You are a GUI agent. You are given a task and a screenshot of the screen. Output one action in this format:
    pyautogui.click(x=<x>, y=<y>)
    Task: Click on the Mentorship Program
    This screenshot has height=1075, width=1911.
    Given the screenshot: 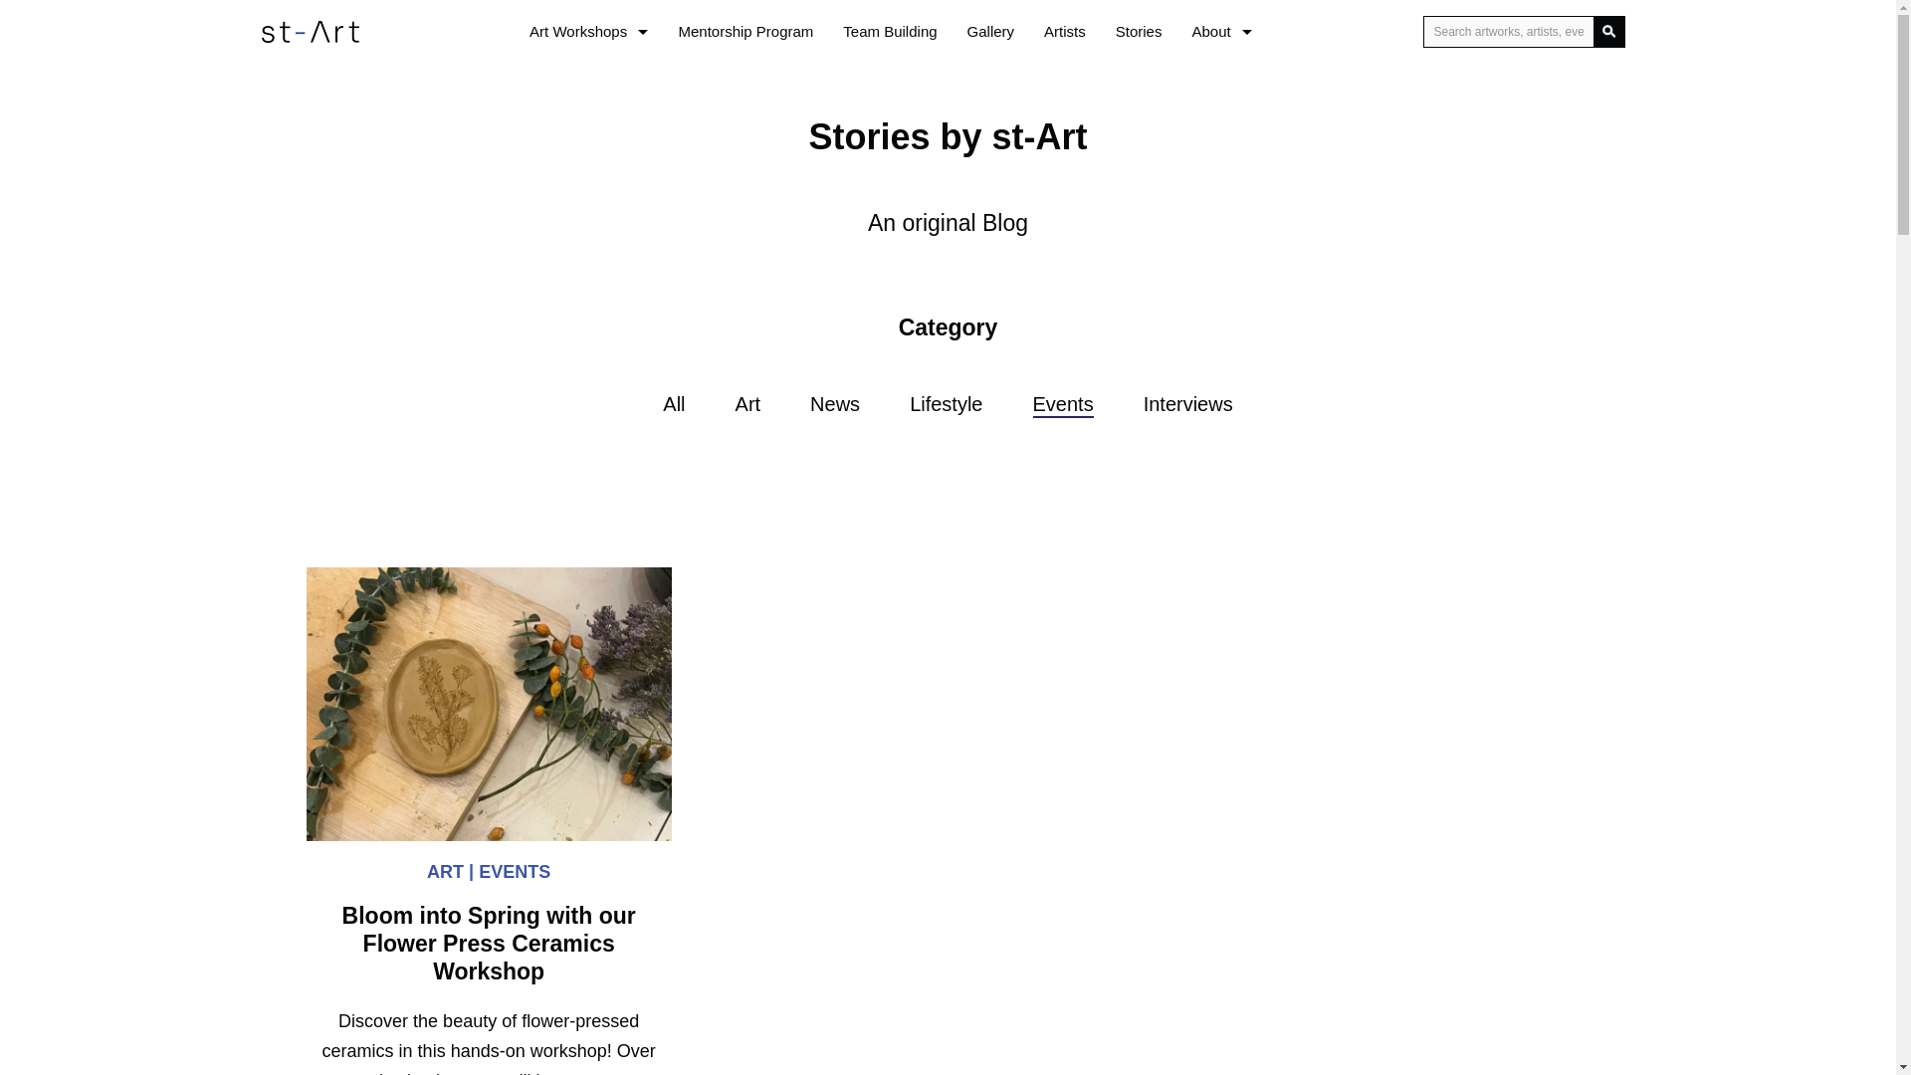 What is the action you would take?
    pyautogui.click(x=744, y=32)
    